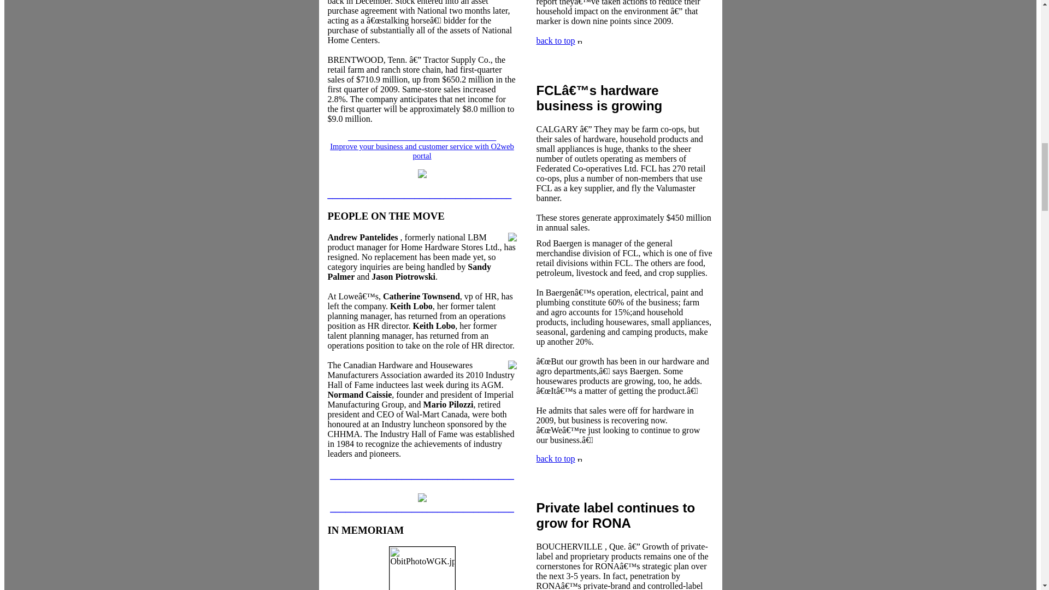 The width and height of the screenshot is (1049, 590). Describe the element at coordinates (422, 151) in the screenshot. I see `Improve your business and customer service with O2web portal` at that location.